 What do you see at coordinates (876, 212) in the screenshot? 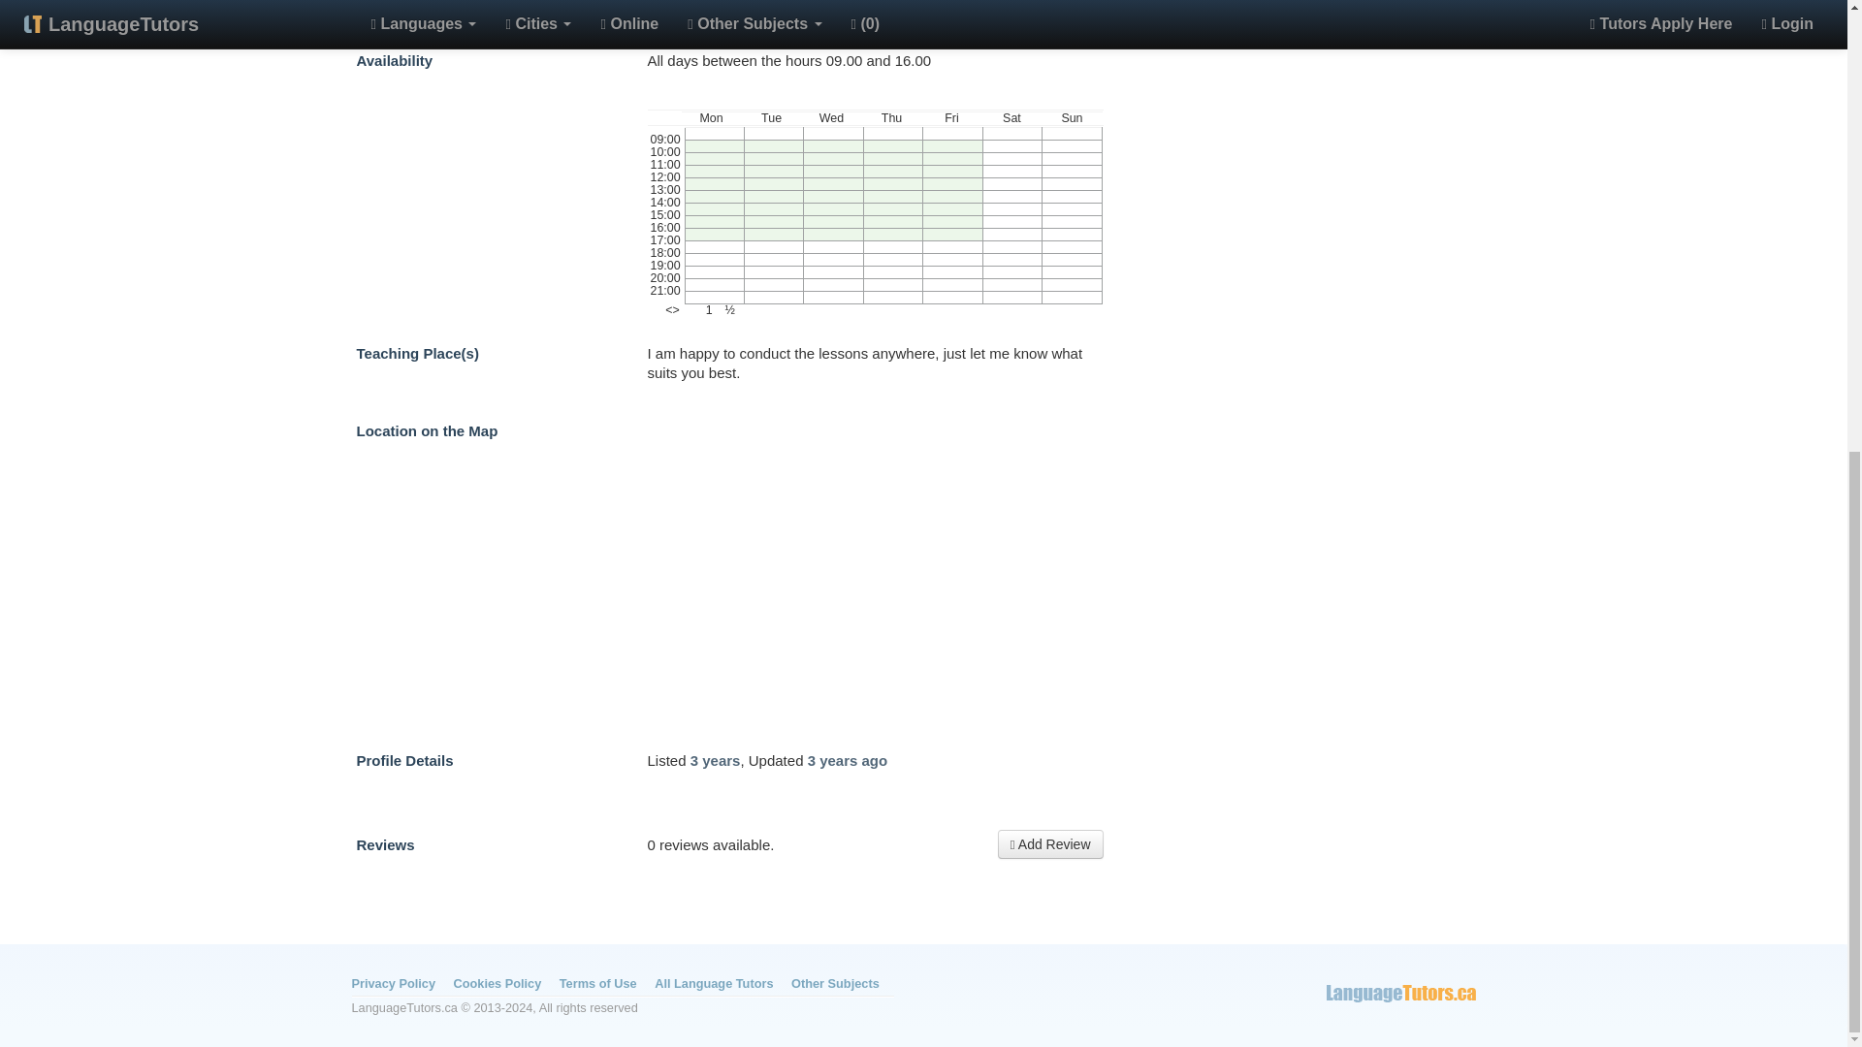
I see `Green denotes available time slots` at bounding box center [876, 212].